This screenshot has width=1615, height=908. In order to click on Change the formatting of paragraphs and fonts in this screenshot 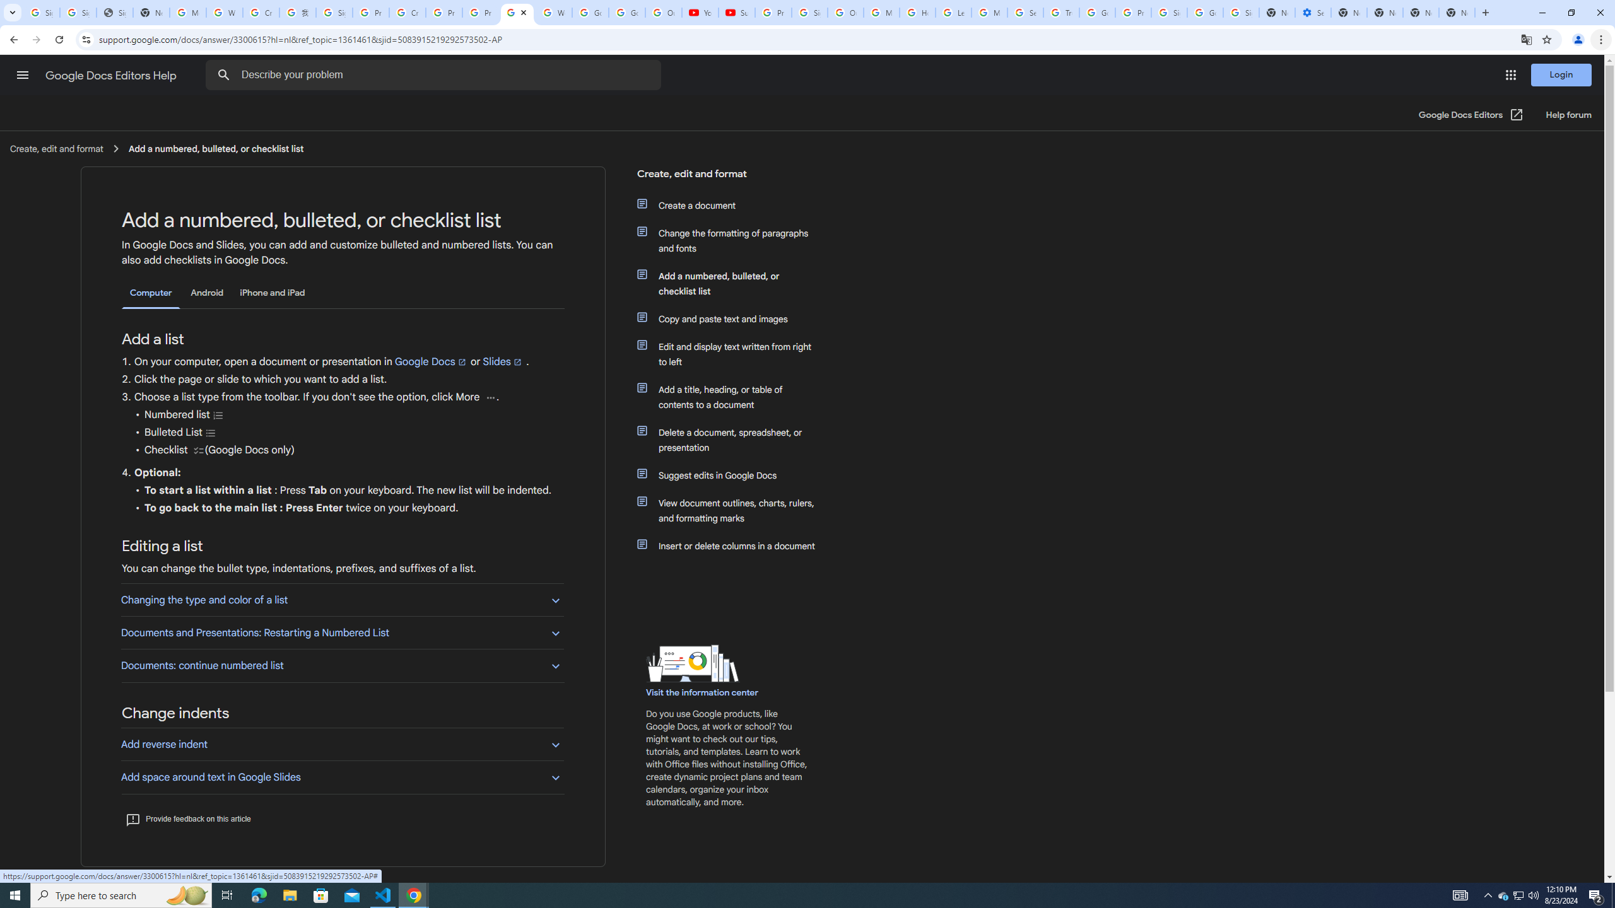, I will do `click(734, 241)`.